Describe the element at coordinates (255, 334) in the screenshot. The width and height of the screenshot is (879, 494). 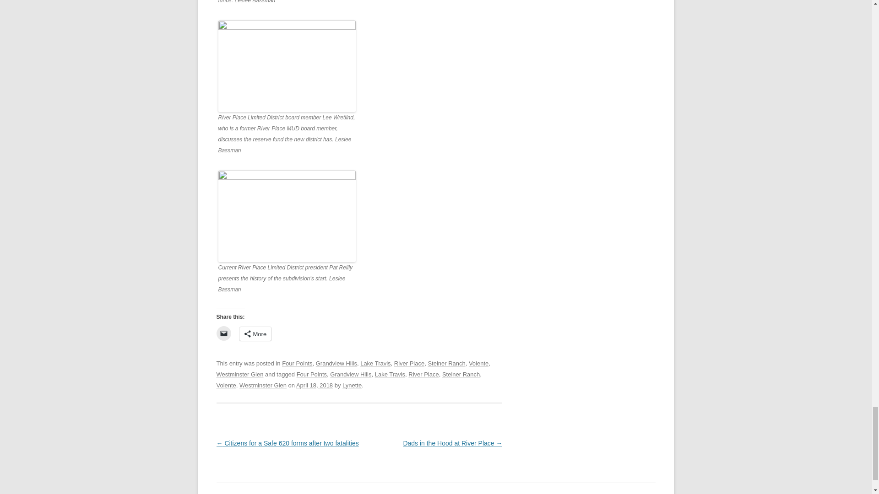
I see `More` at that location.